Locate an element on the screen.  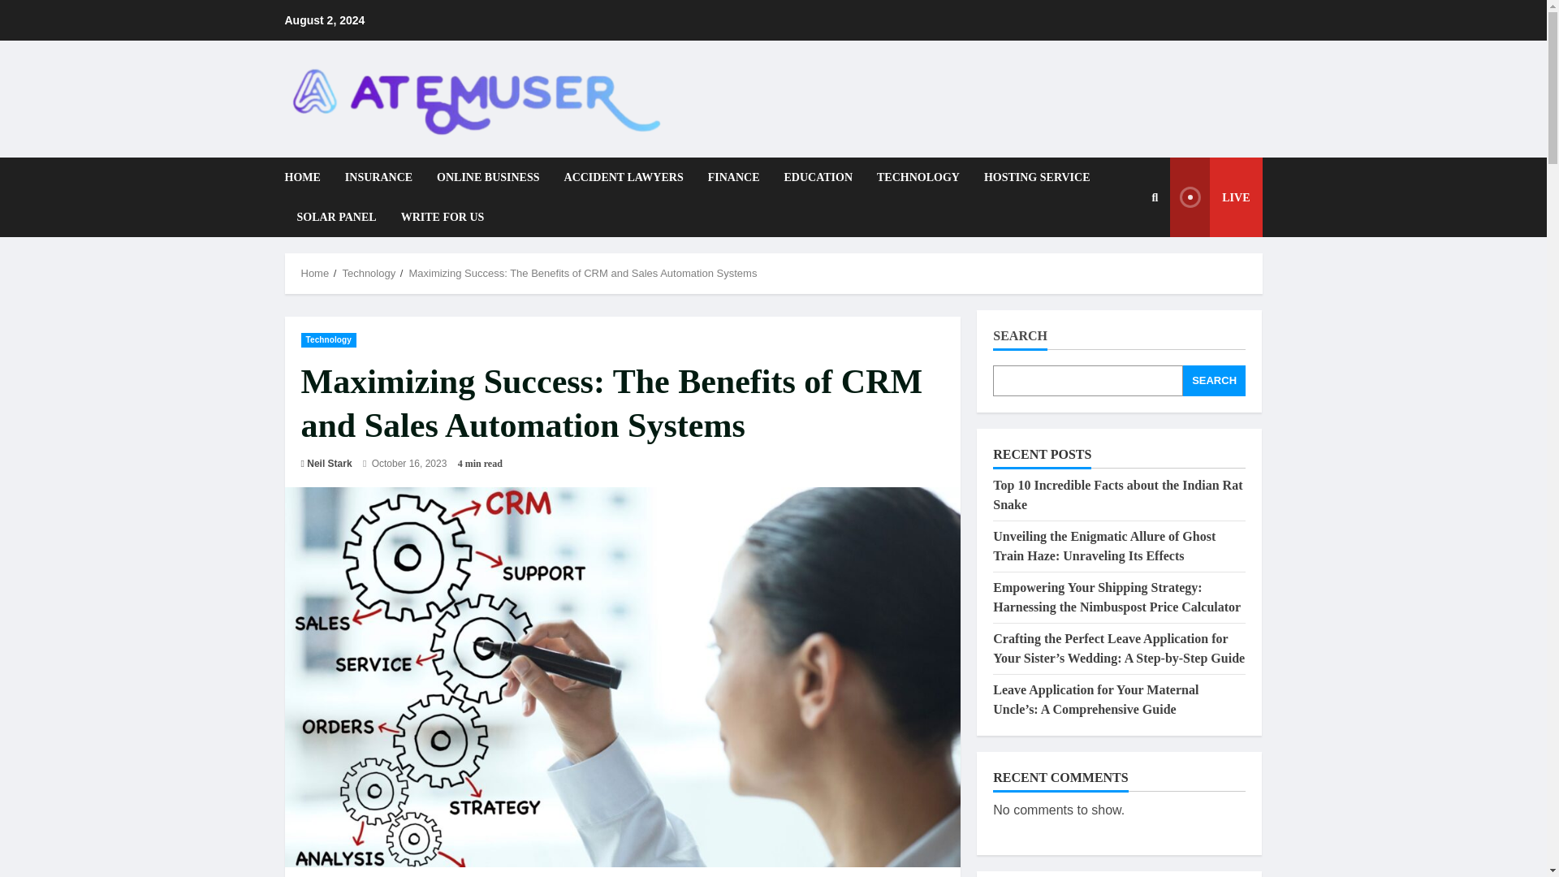
ONLINE BUSINESS is located at coordinates (487, 177).